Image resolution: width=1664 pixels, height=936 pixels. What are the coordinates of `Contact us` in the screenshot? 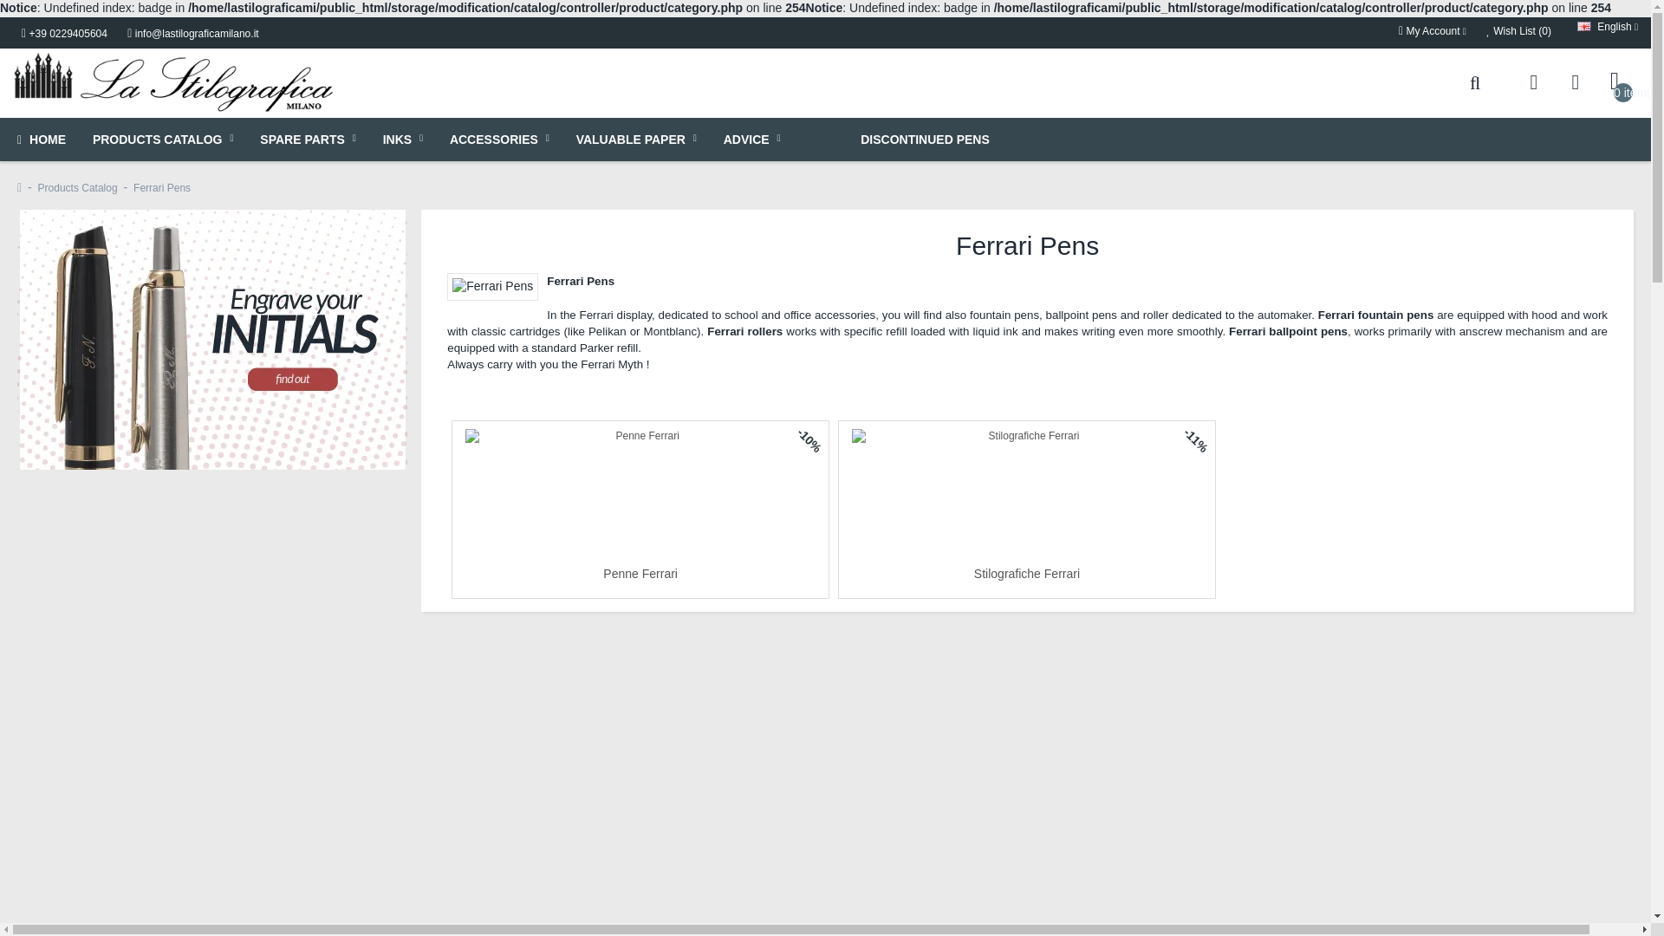 It's located at (1533, 82).